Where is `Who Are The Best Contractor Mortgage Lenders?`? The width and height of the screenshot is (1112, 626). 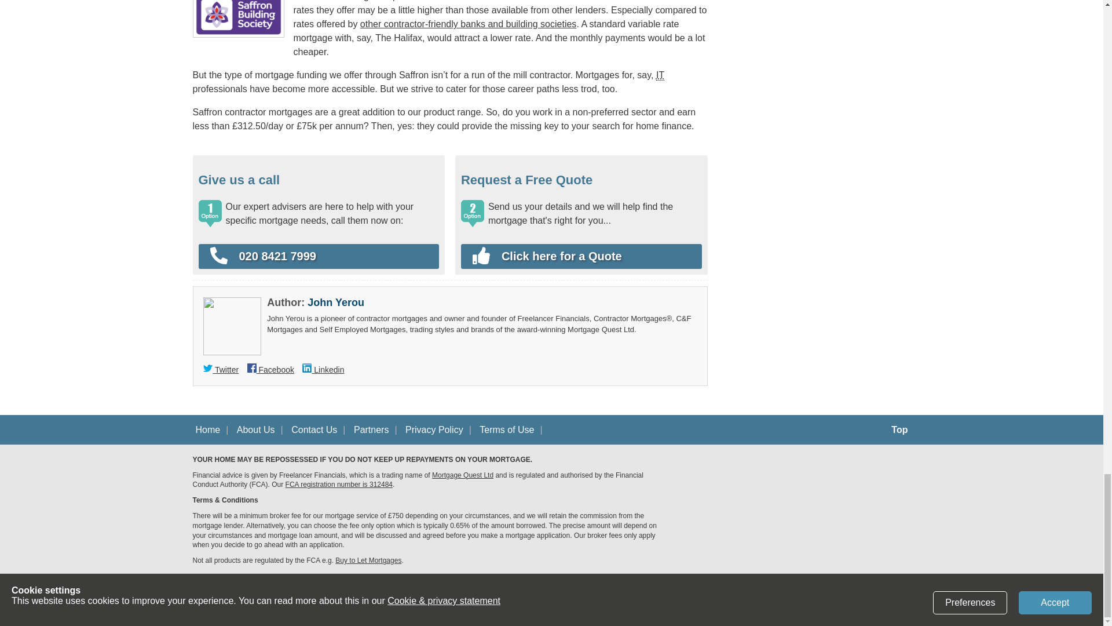 Who Are The Best Contractor Mortgage Lenders? is located at coordinates (469, 24).